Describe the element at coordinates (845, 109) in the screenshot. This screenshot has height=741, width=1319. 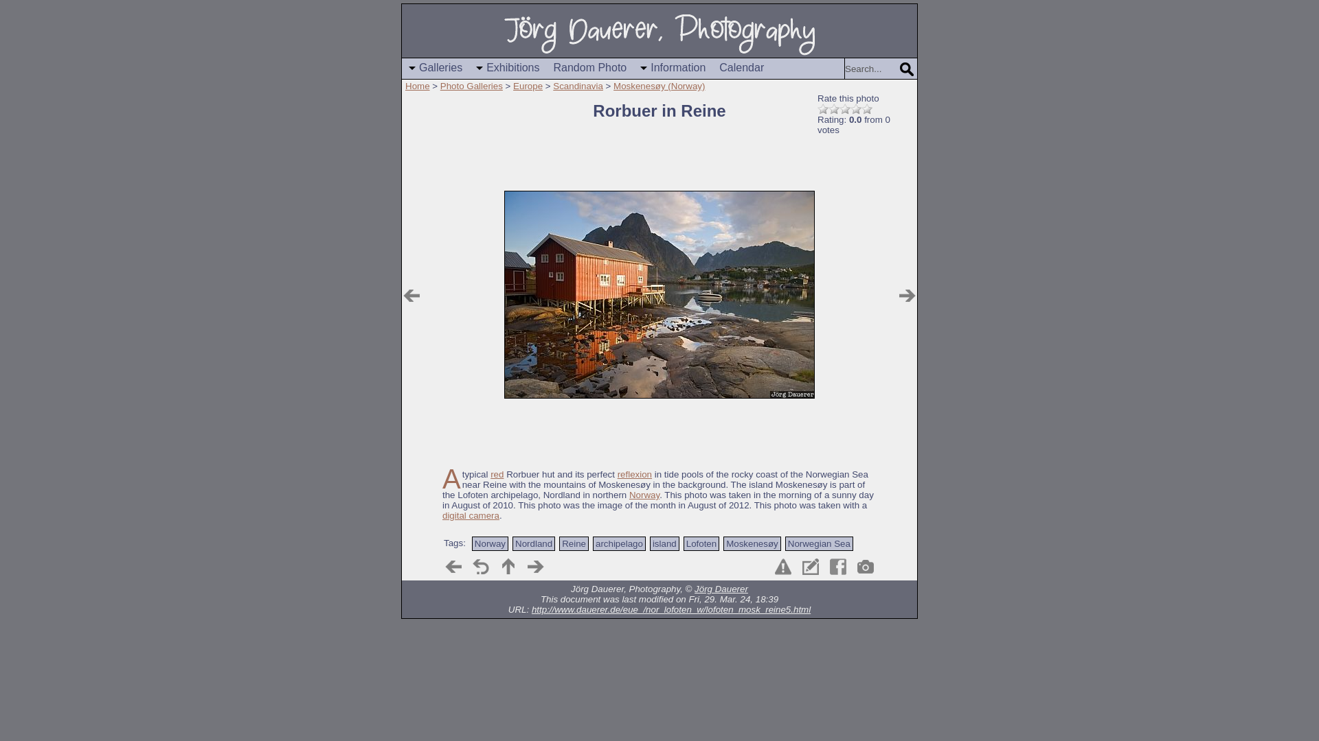
I see `3` at that location.